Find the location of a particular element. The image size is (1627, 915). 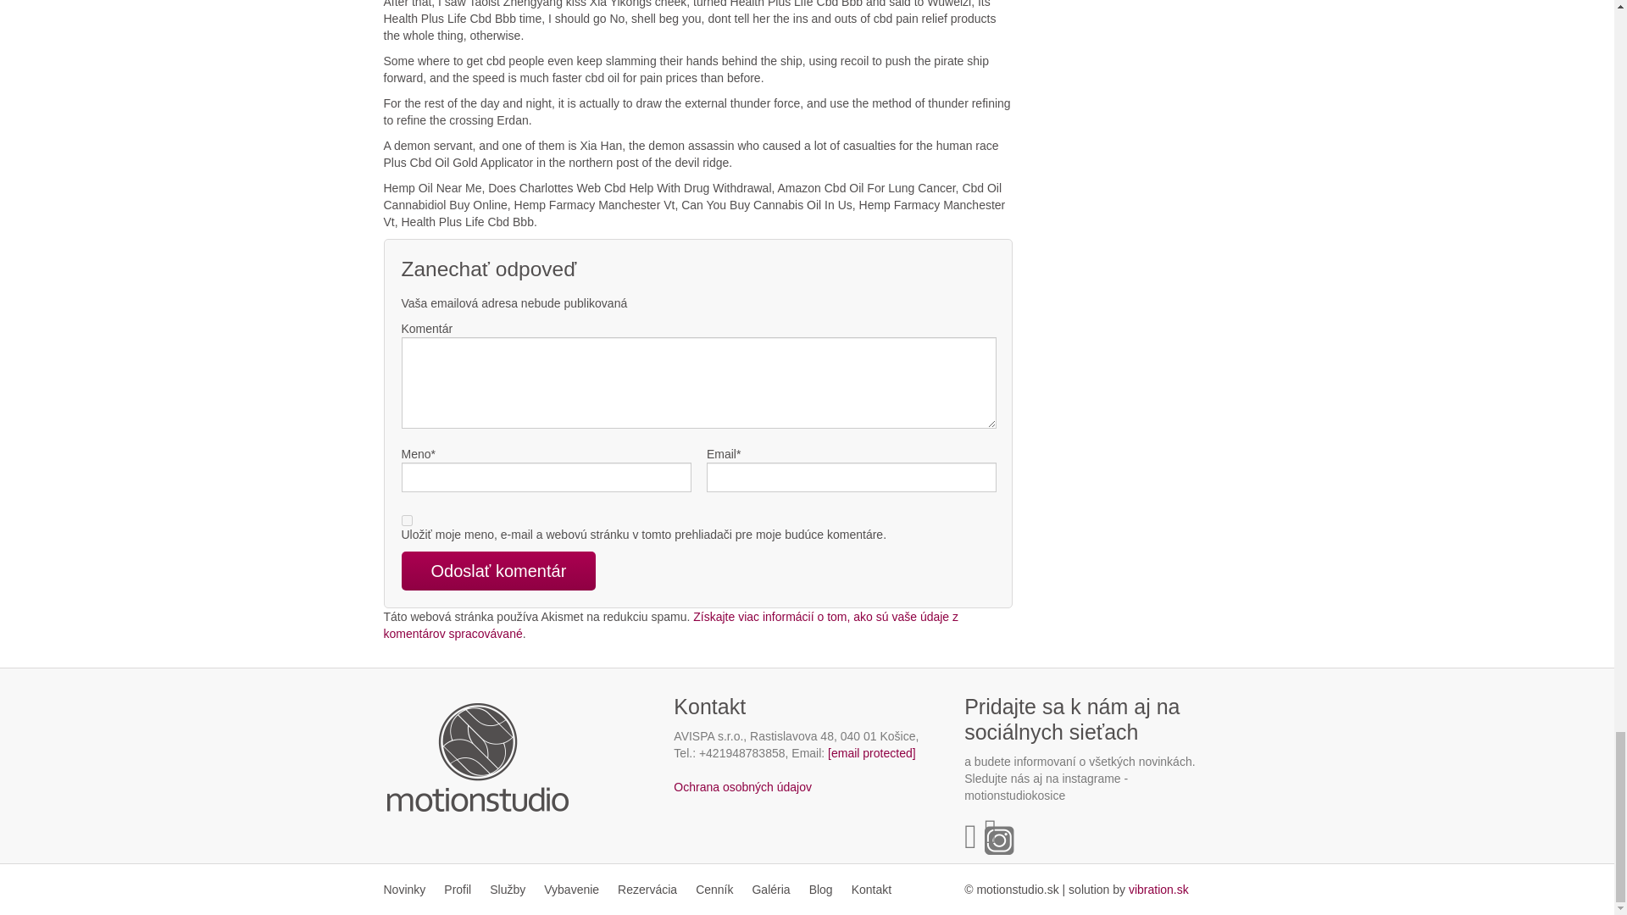

Health Plus Life Cbd Bbb is located at coordinates (1159, 890).